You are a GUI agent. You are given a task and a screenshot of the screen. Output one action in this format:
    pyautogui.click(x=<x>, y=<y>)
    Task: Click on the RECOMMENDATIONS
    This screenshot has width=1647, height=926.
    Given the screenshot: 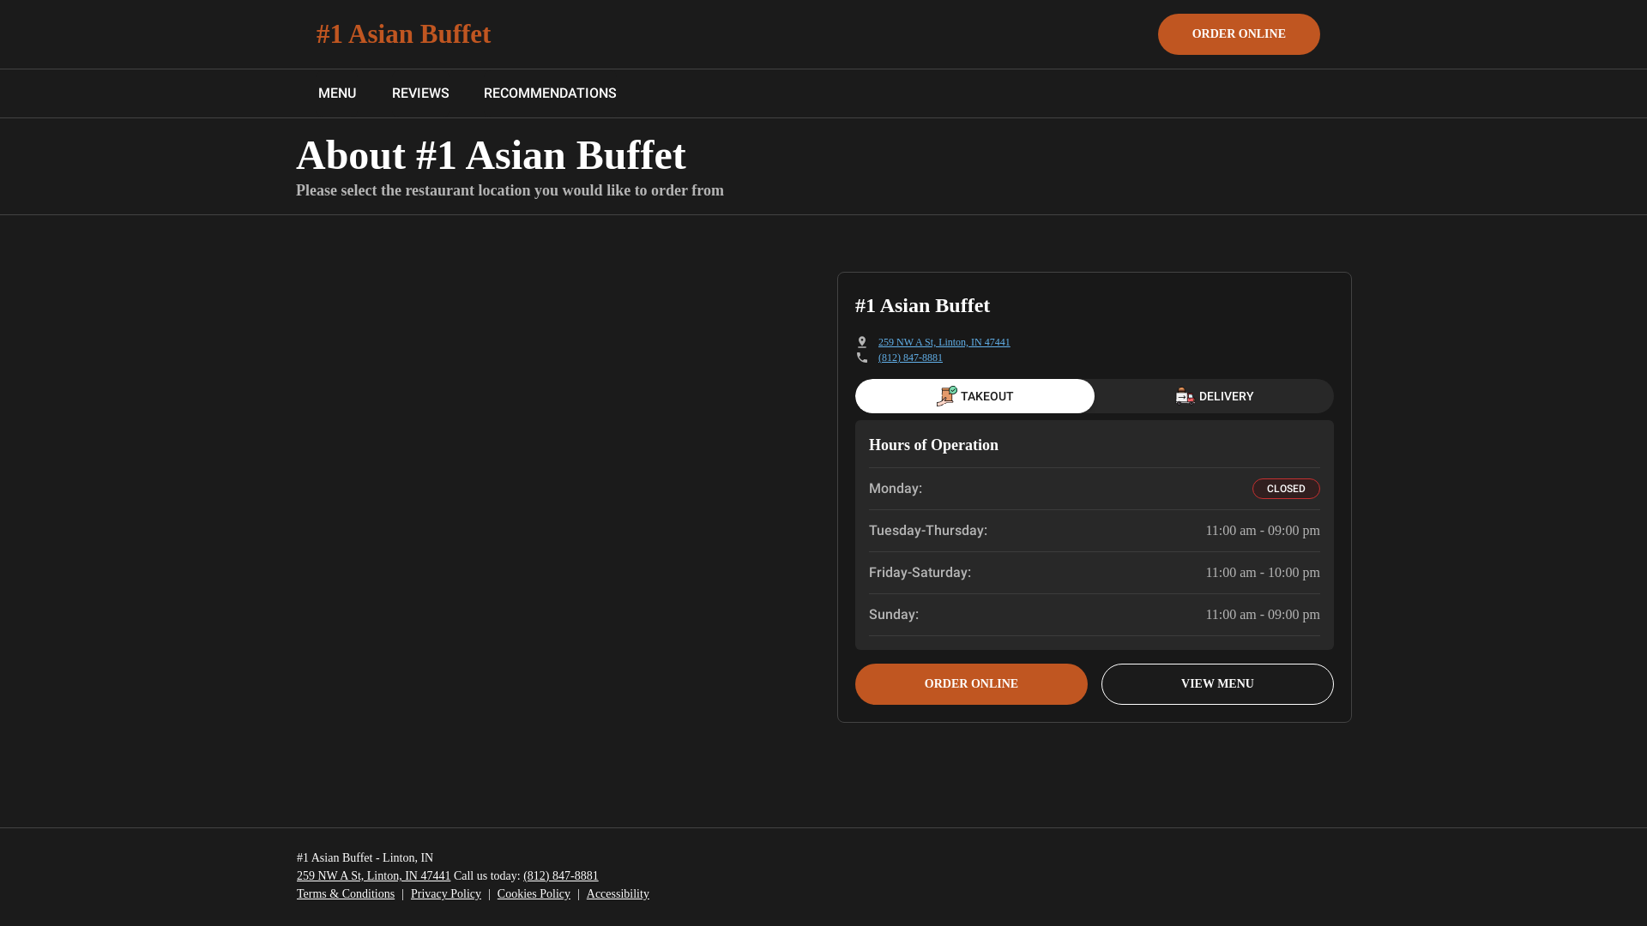 What is the action you would take?
    pyautogui.click(x=551, y=94)
    